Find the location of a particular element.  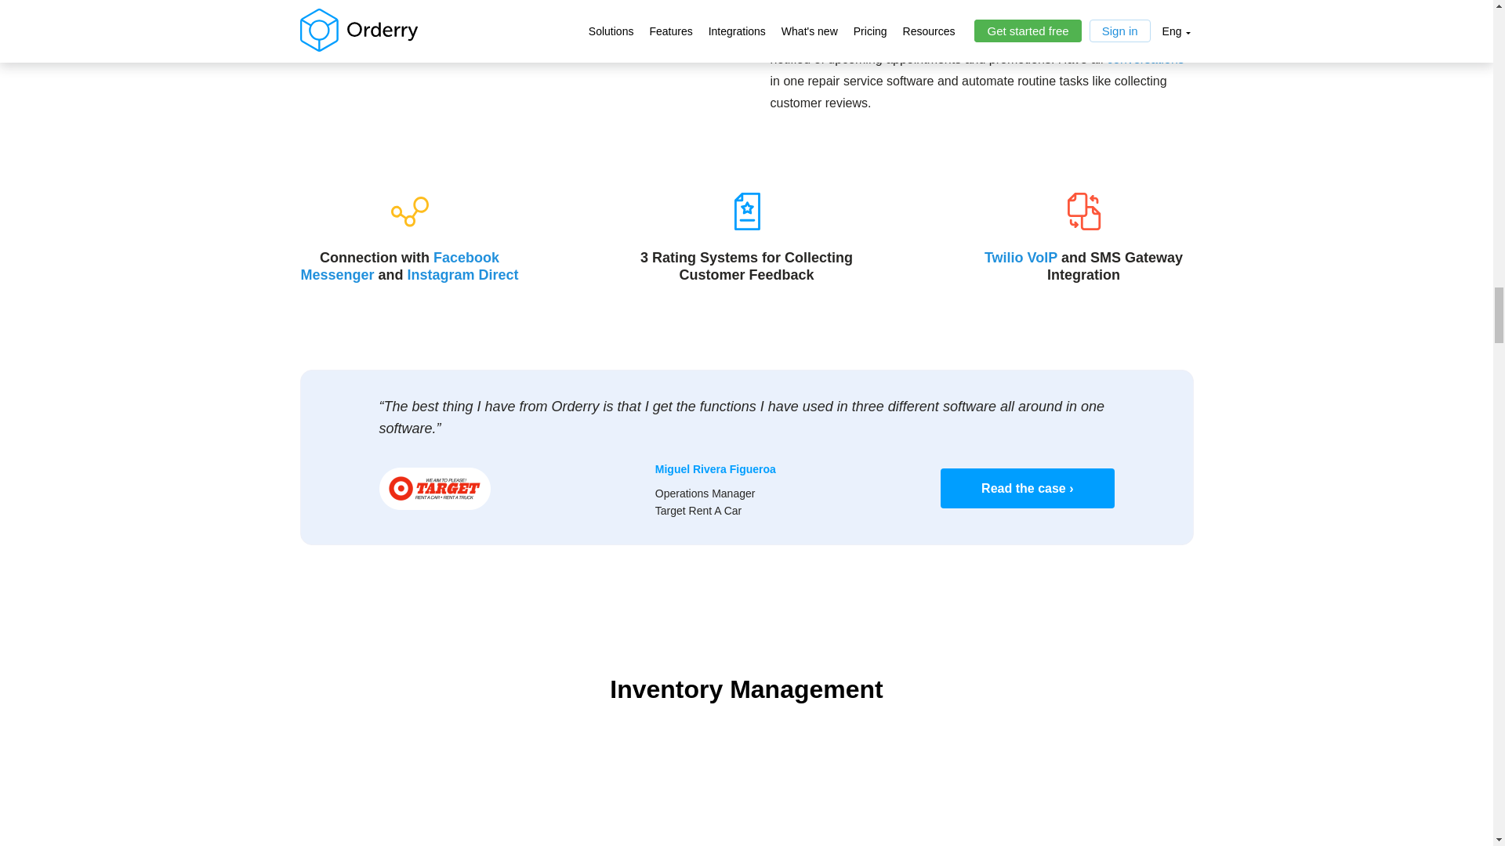

Connection with Facebook Messenger and Instagram Direct is located at coordinates (408, 211).